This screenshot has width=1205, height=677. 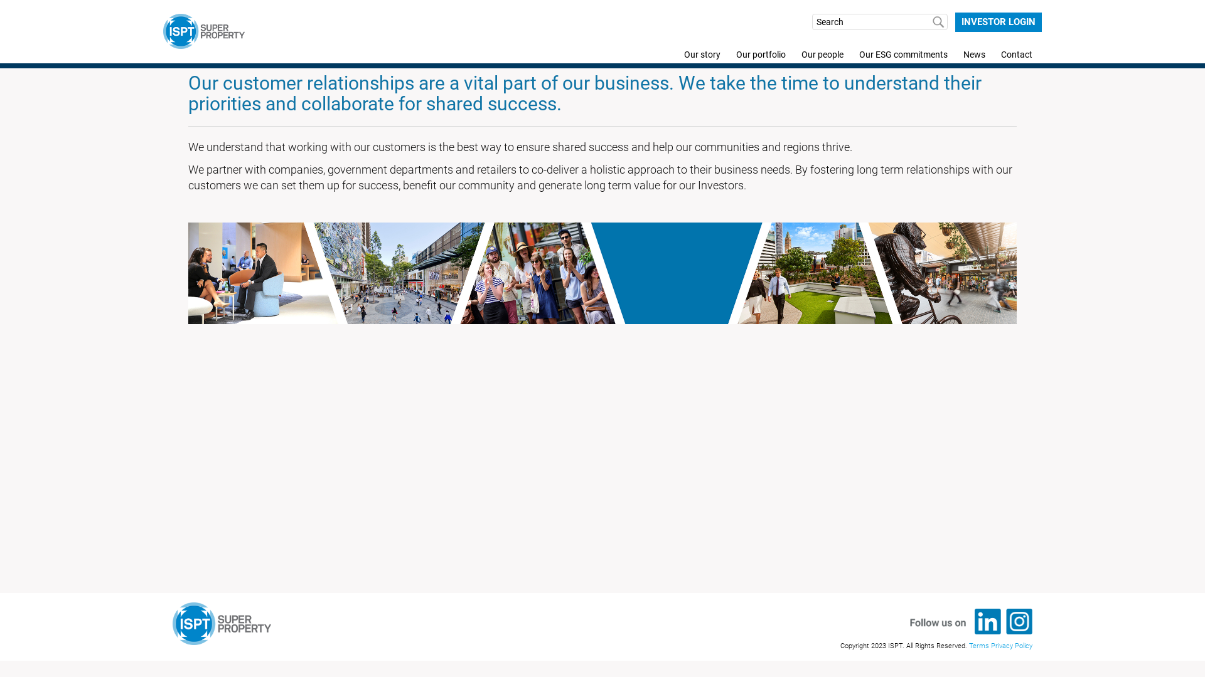 What do you see at coordinates (816, 55) in the screenshot?
I see `Our people` at bounding box center [816, 55].